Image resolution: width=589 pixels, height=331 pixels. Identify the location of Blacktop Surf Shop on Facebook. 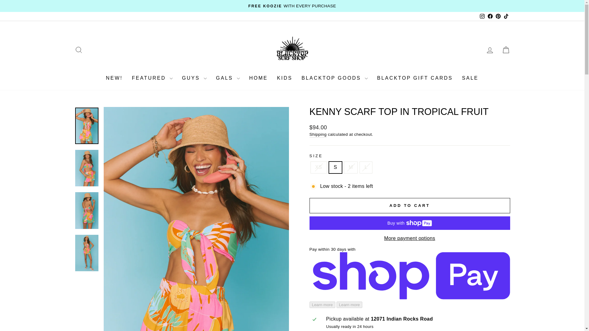
(490, 16).